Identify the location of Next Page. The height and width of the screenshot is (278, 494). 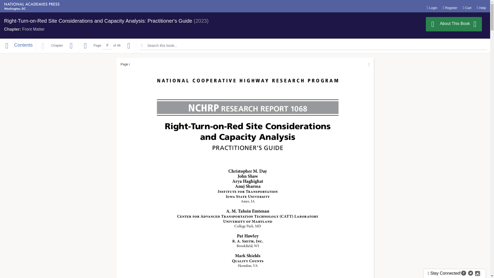
(129, 46).